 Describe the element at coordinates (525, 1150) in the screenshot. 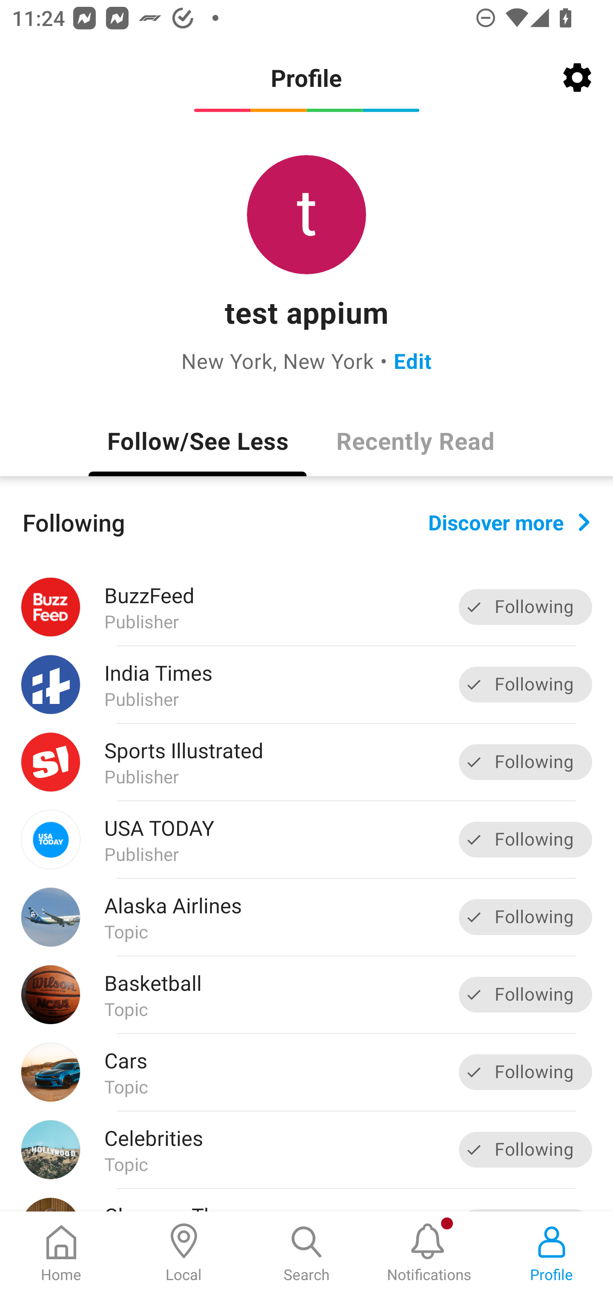

I see `Following` at that location.